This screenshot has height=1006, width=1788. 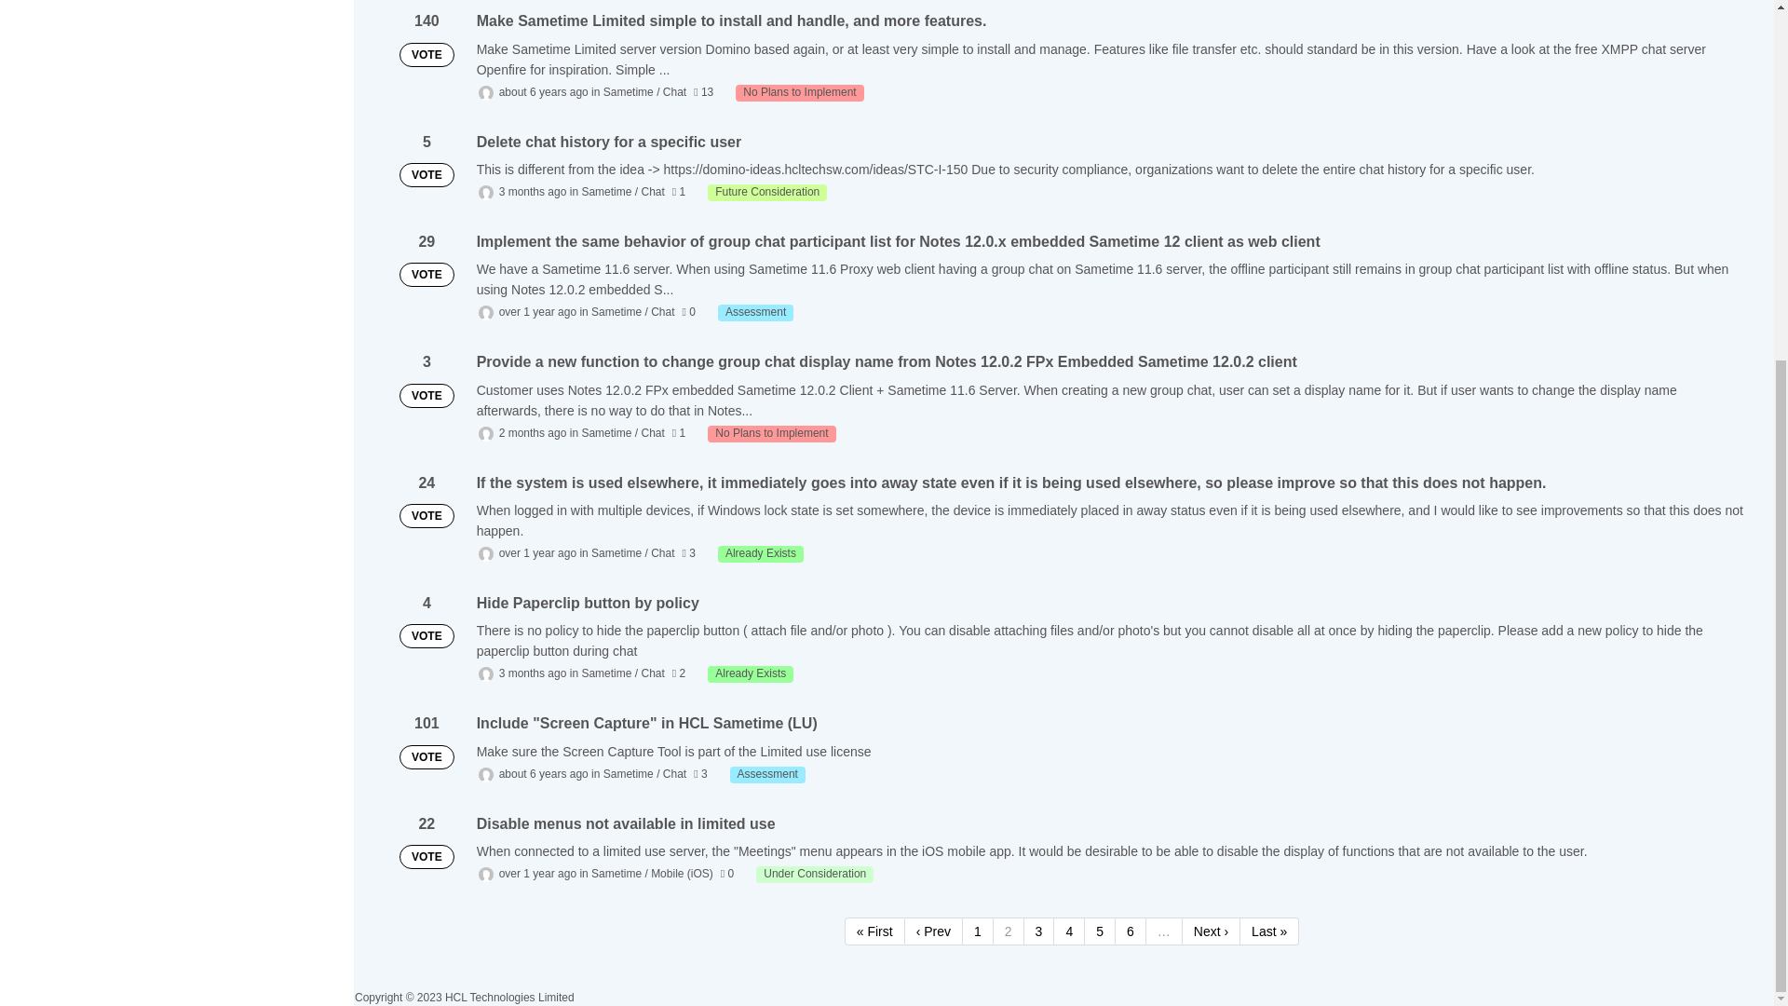 What do you see at coordinates (767, 775) in the screenshot?
I see `Assessment` at bounding box center [767, 775].